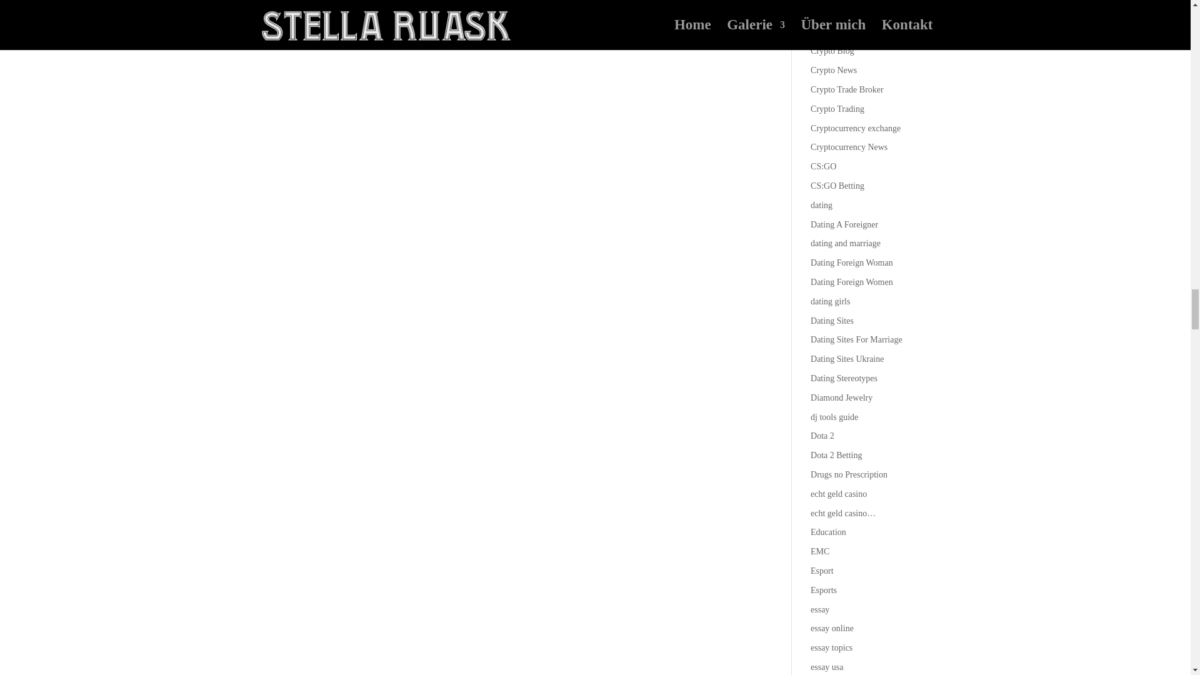 The width and height of the screenshot is (1200, 675). What do you see at coordinates (844, 12) in the screenshot?
I see `Computers, Games` at bounding box center [844, 12].